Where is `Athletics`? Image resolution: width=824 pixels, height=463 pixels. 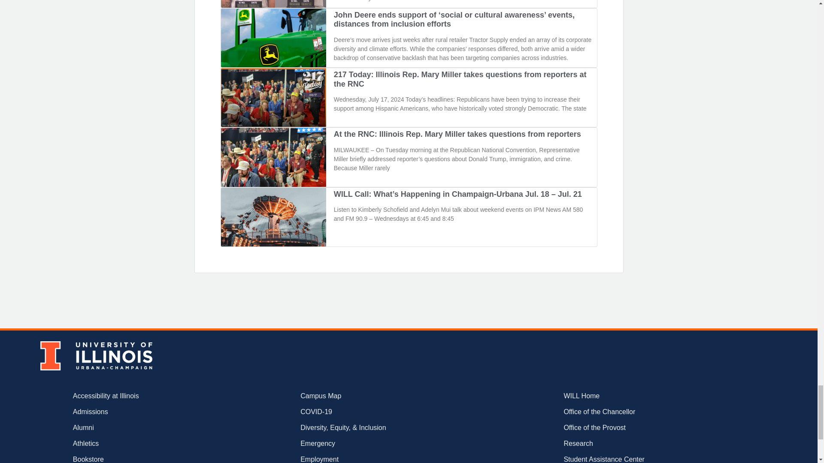 Athletics is located at coordinates (133, 443).